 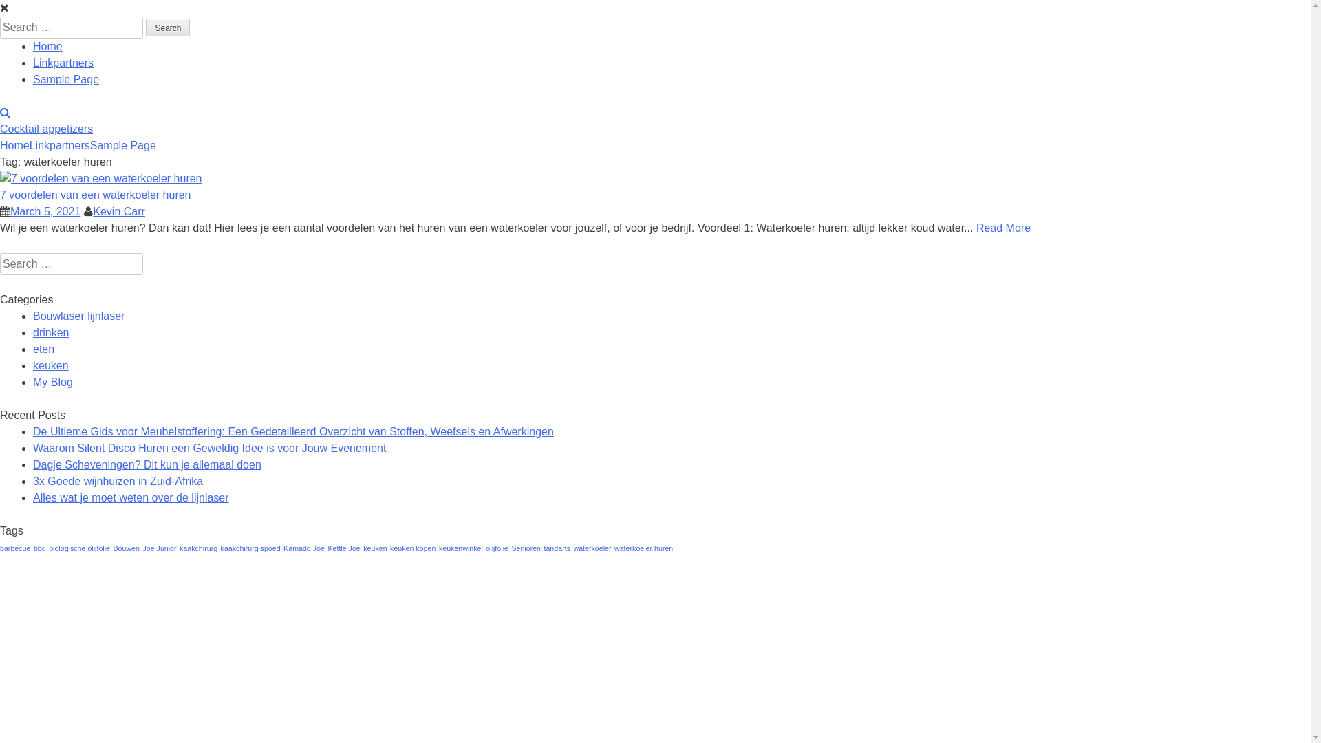 I want to click on keuken kopen, so click(x=413, y=548).